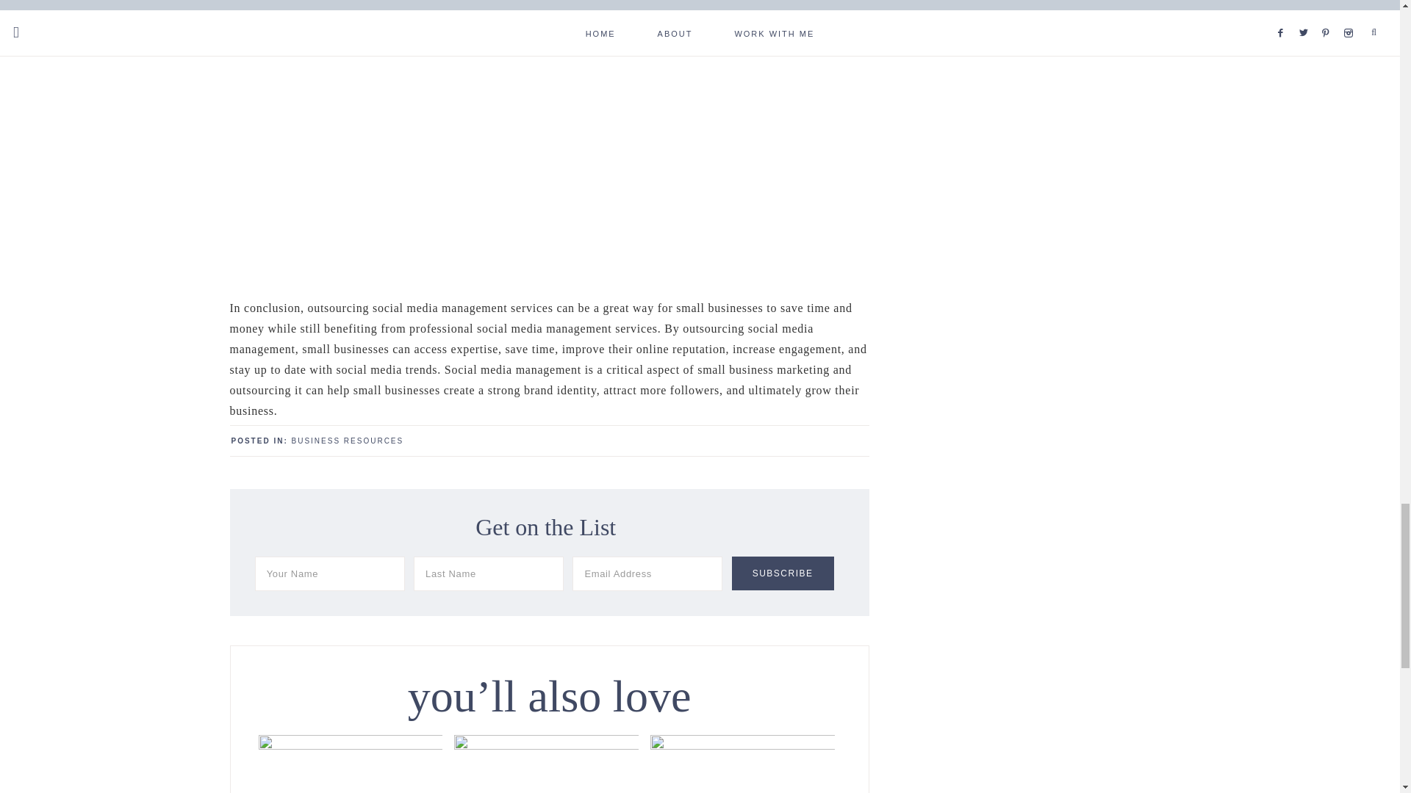 The image size is (1411, 793). I want to click on BUSINESS RESOURCES, so click(348, 441).